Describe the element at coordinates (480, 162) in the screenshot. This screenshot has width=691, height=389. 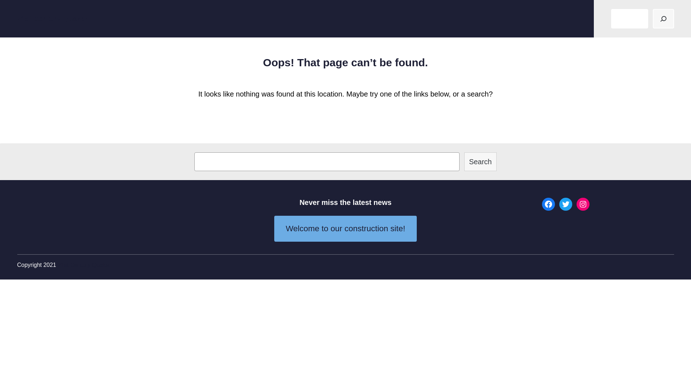
I see `Search` at that location.